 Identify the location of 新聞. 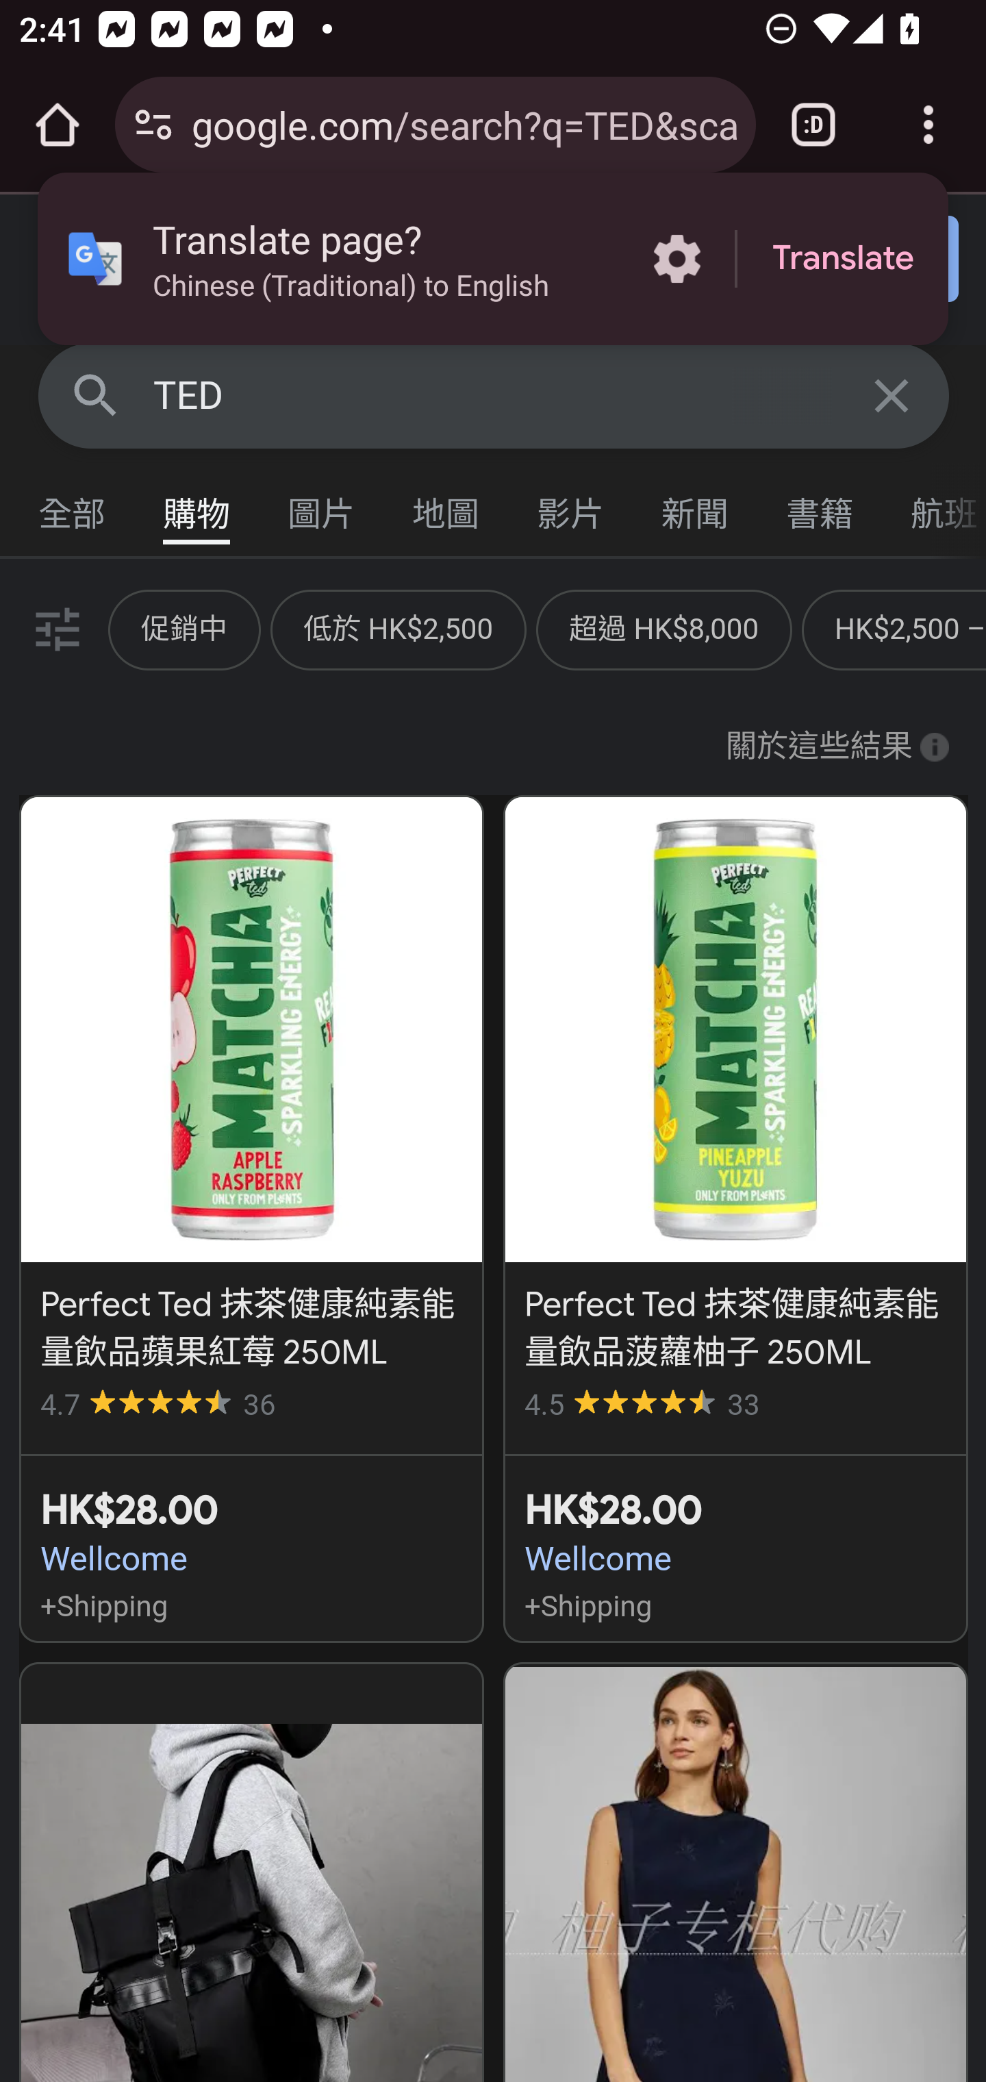
(696, 507).